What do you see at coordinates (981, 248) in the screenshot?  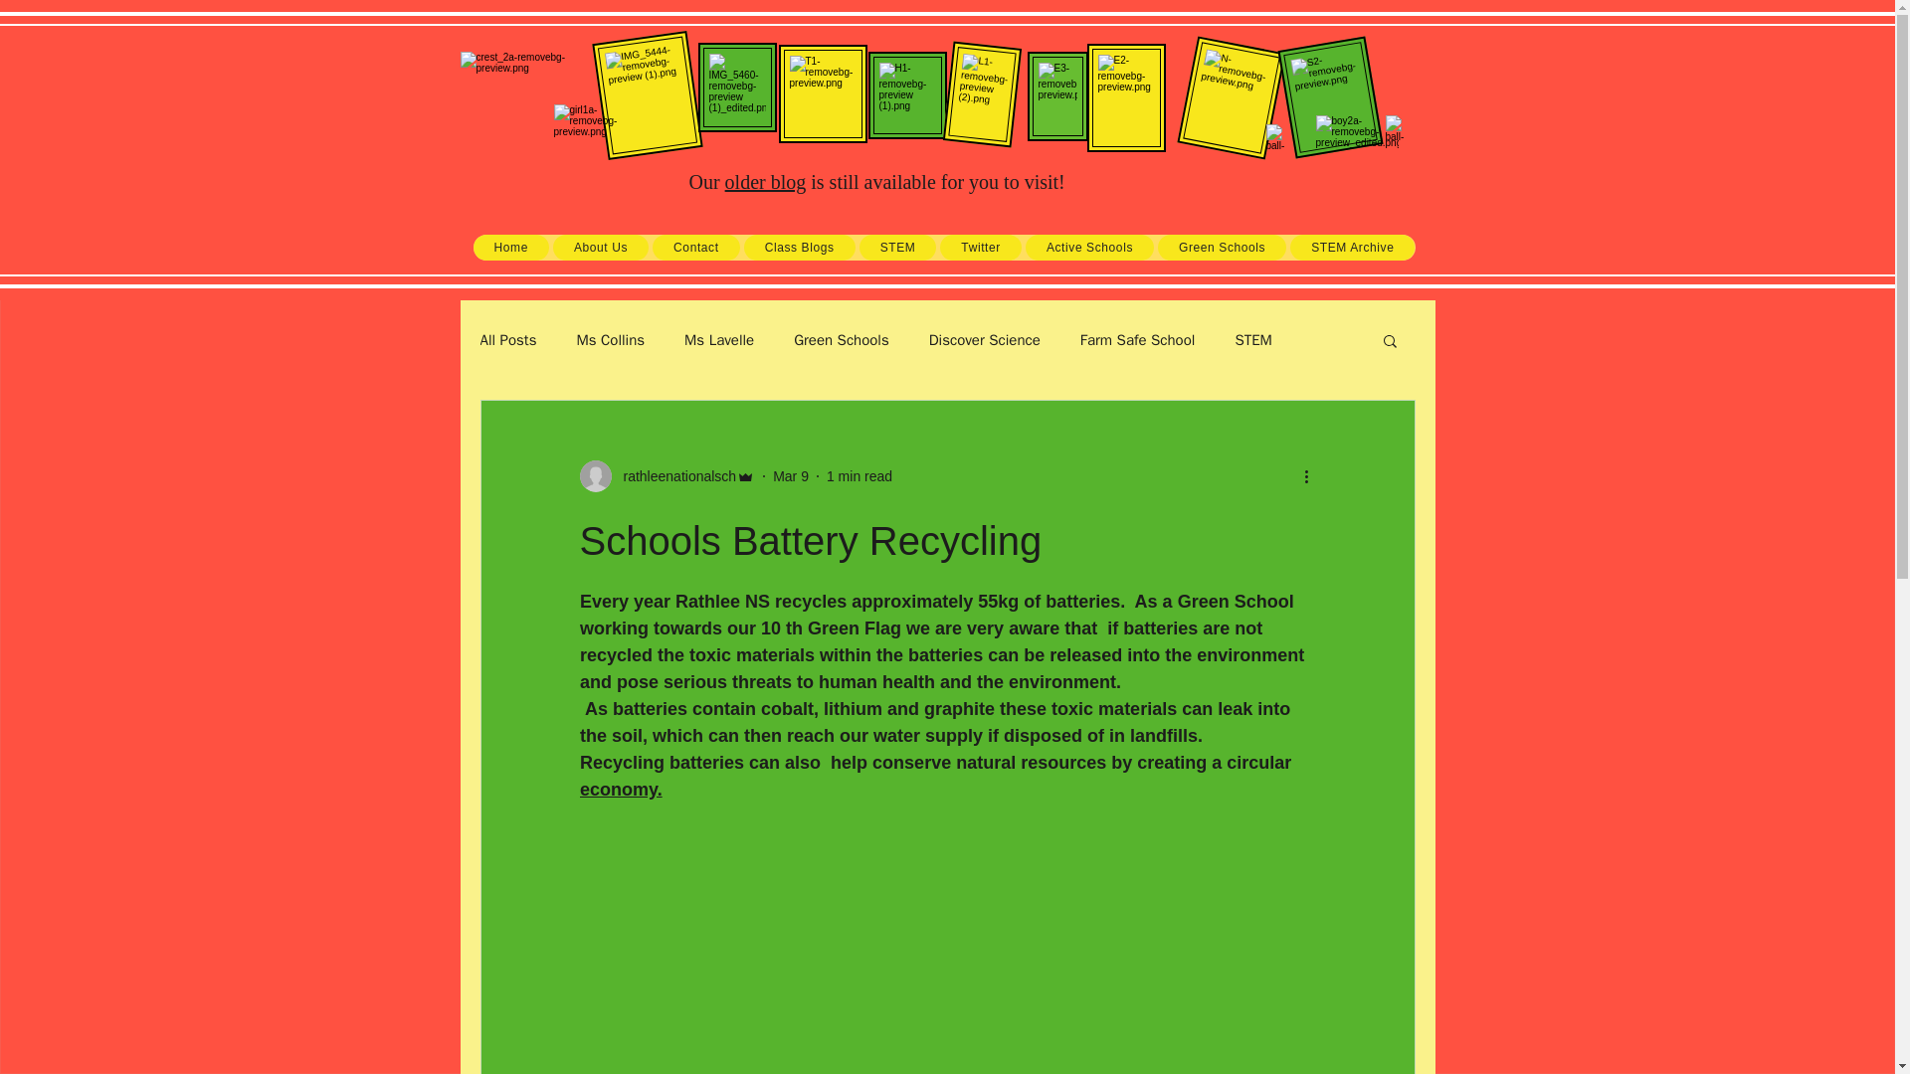 I see `Twitter` at bounding box center [981, 248].